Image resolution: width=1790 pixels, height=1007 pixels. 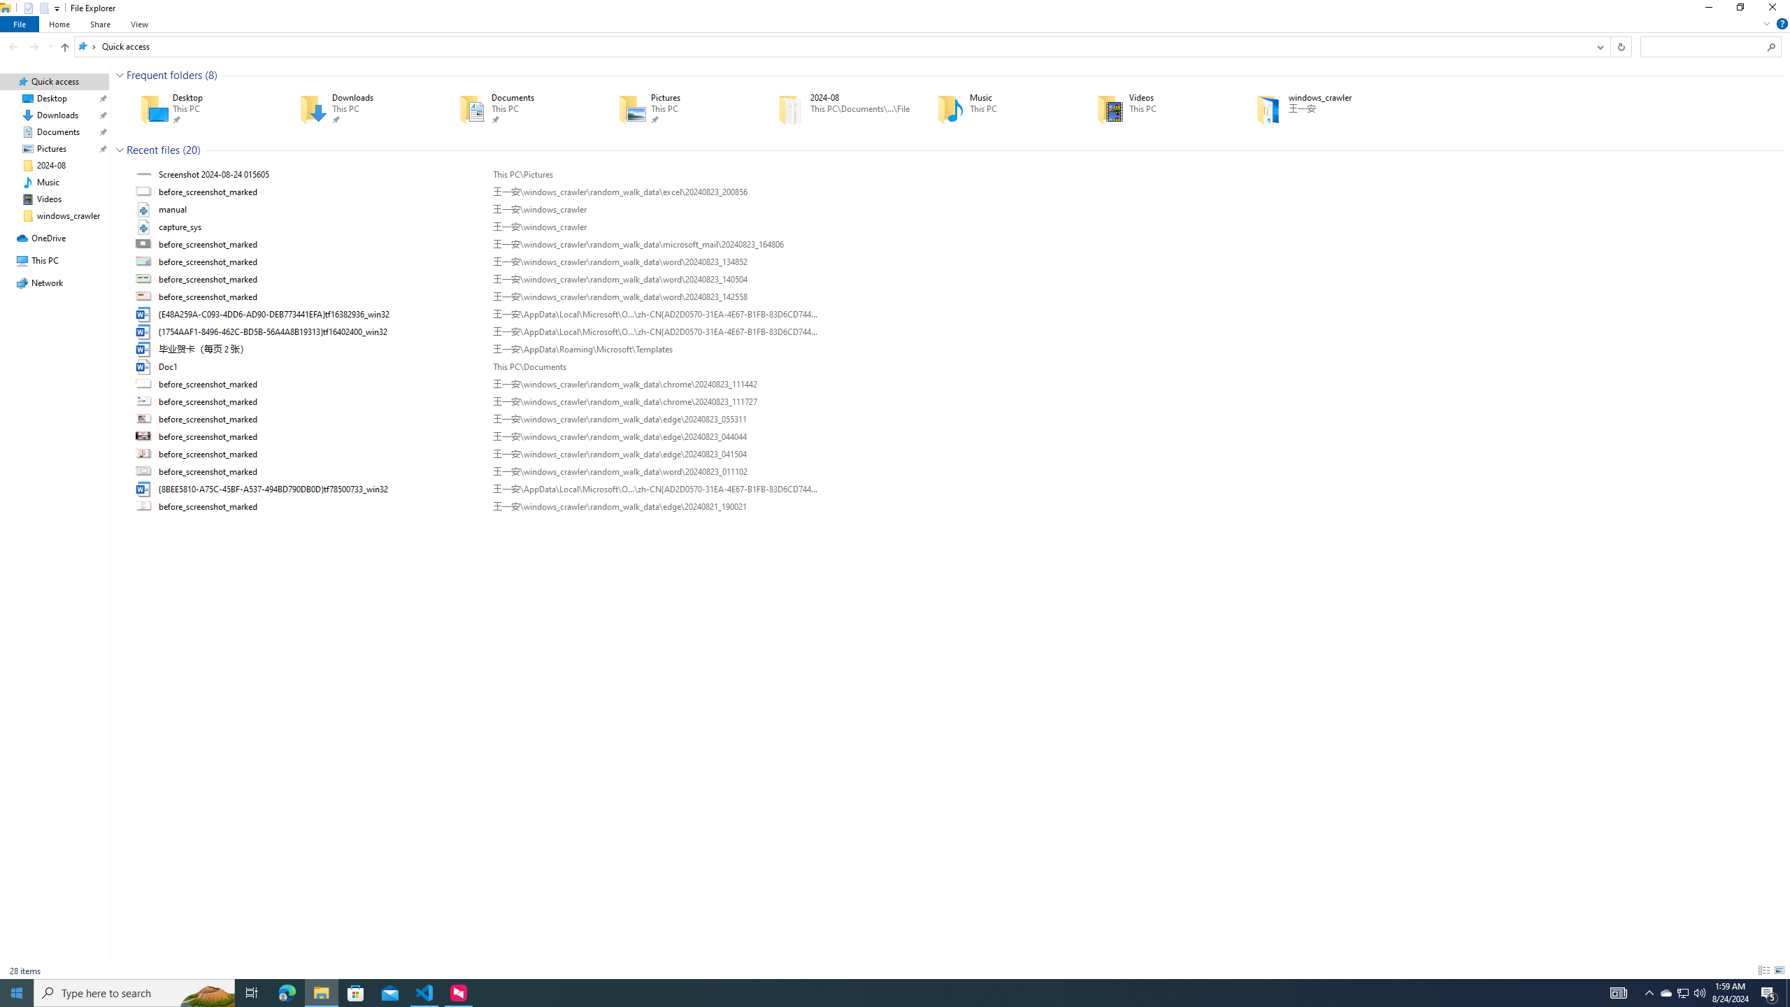 What do you see at coordinates (956, 227) in the screenshot?
I see `capture_sys` at bounding box center [956, 227].